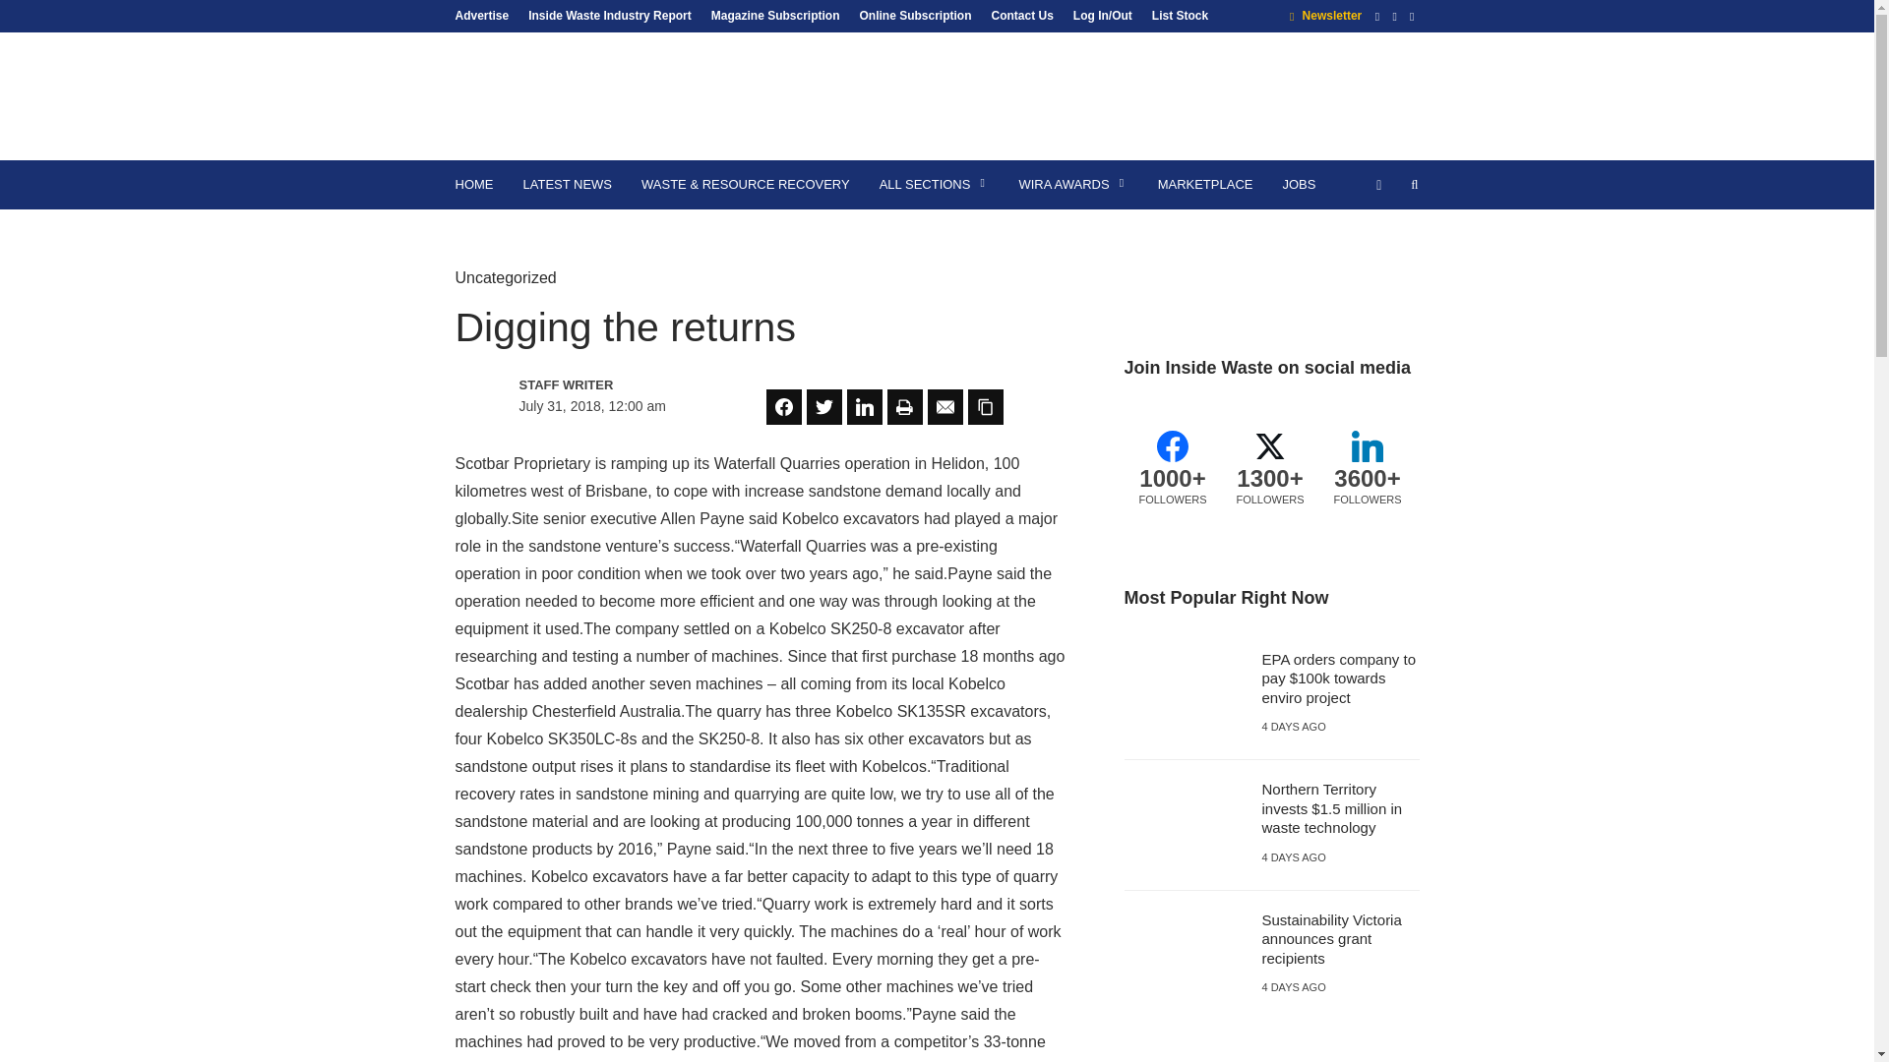  I want to click on ALL SECTIONS, so click(935, 185).